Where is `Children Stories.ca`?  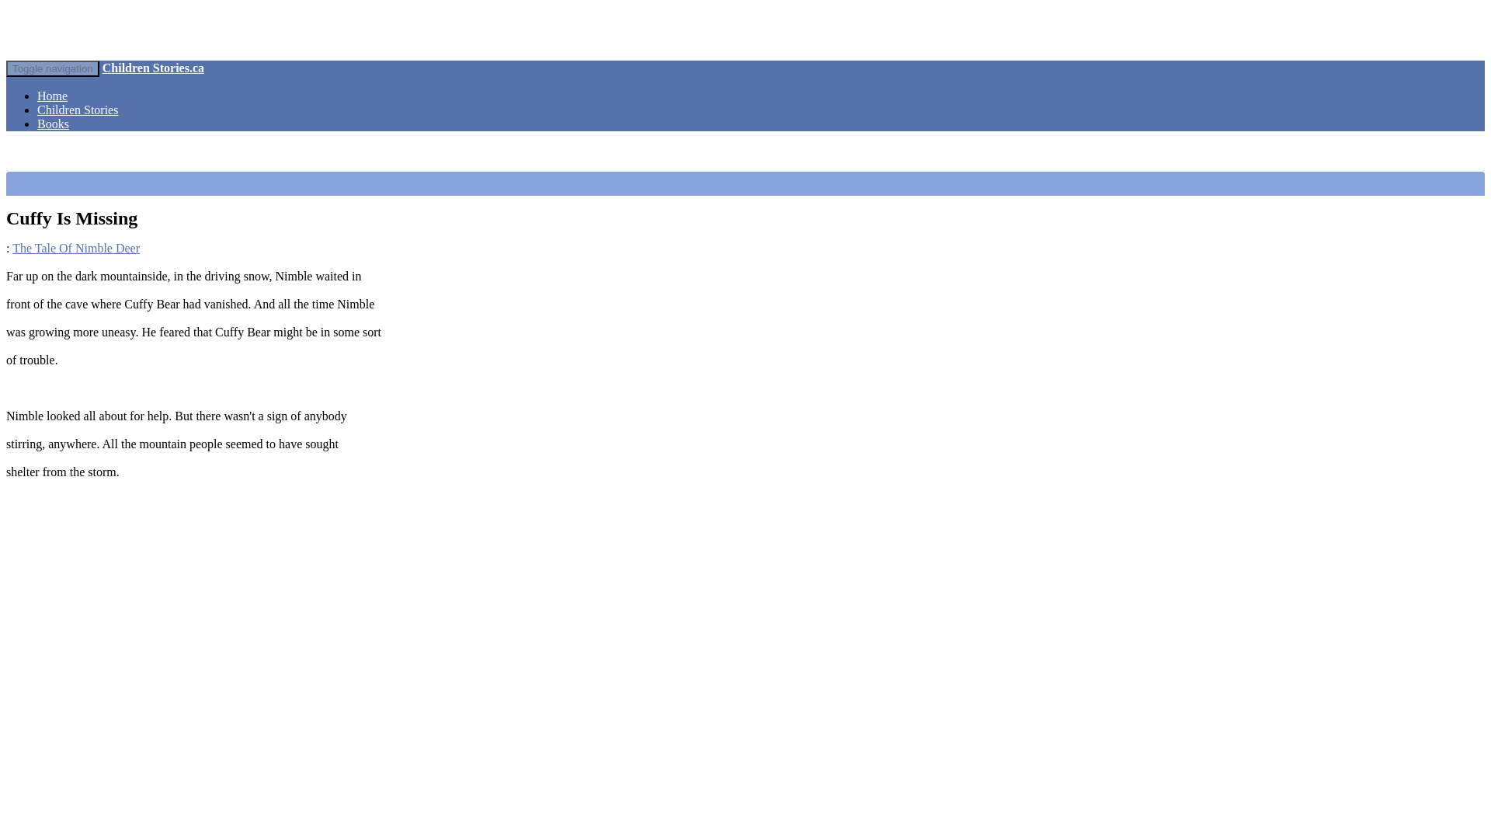 Children Stories.ca is located at coordinates (154, 68).